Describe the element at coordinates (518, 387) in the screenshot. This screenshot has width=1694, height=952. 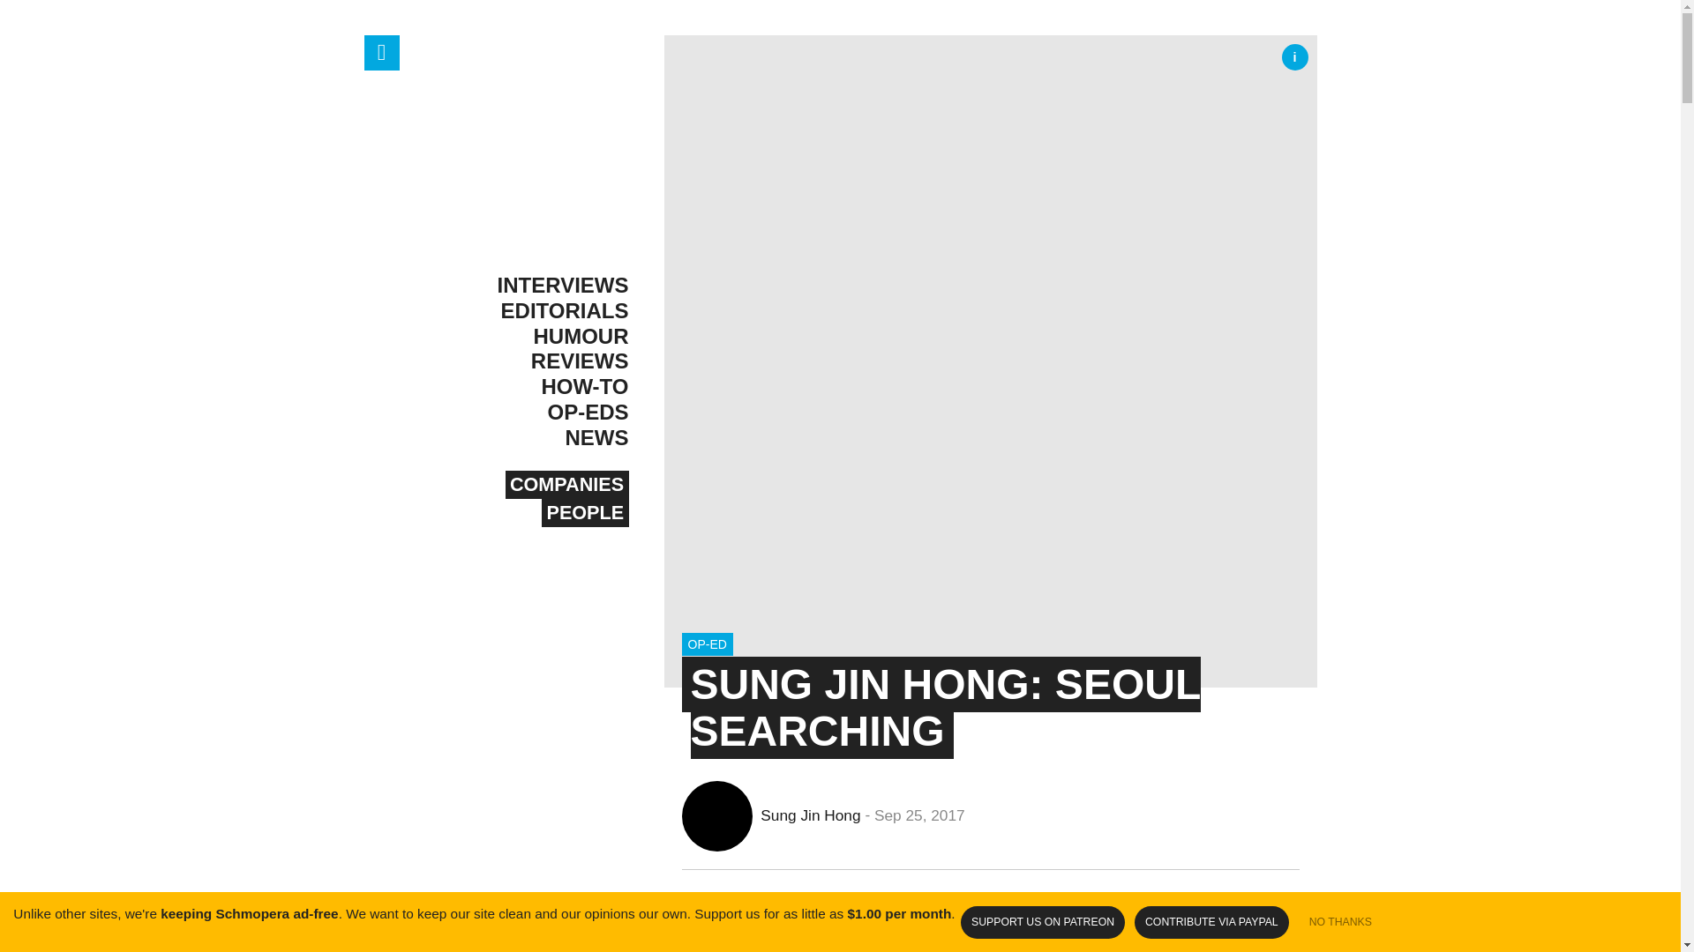
I see `HOW-TO` at that location.